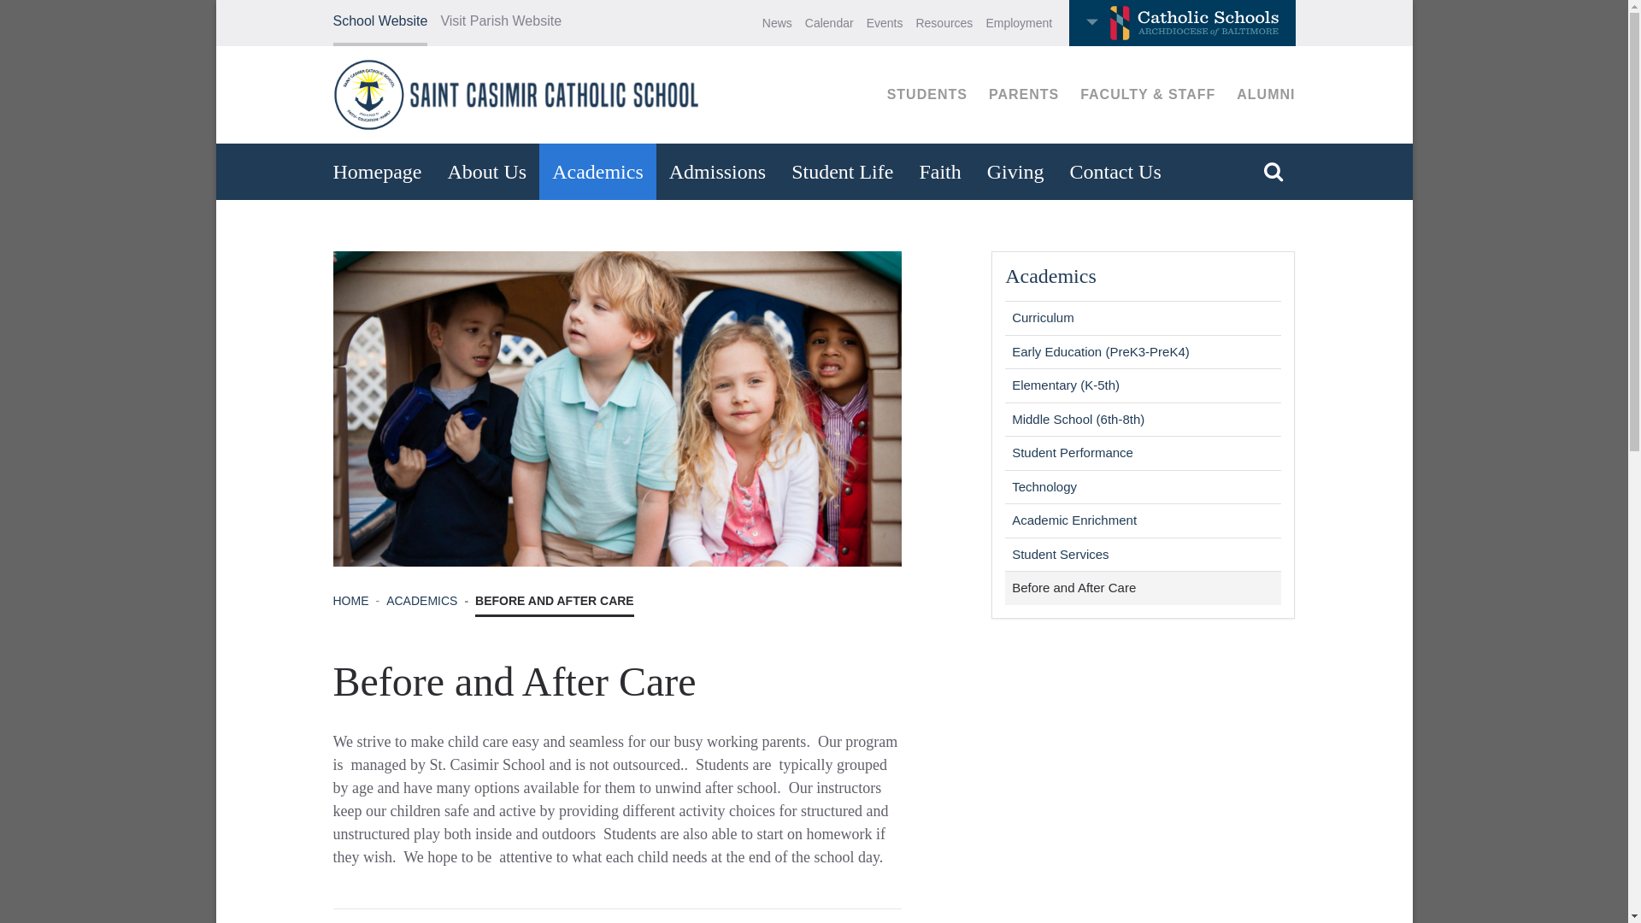  Describe the element at coordinates (885, 22) in the screenshot. I see `Events` at that location.